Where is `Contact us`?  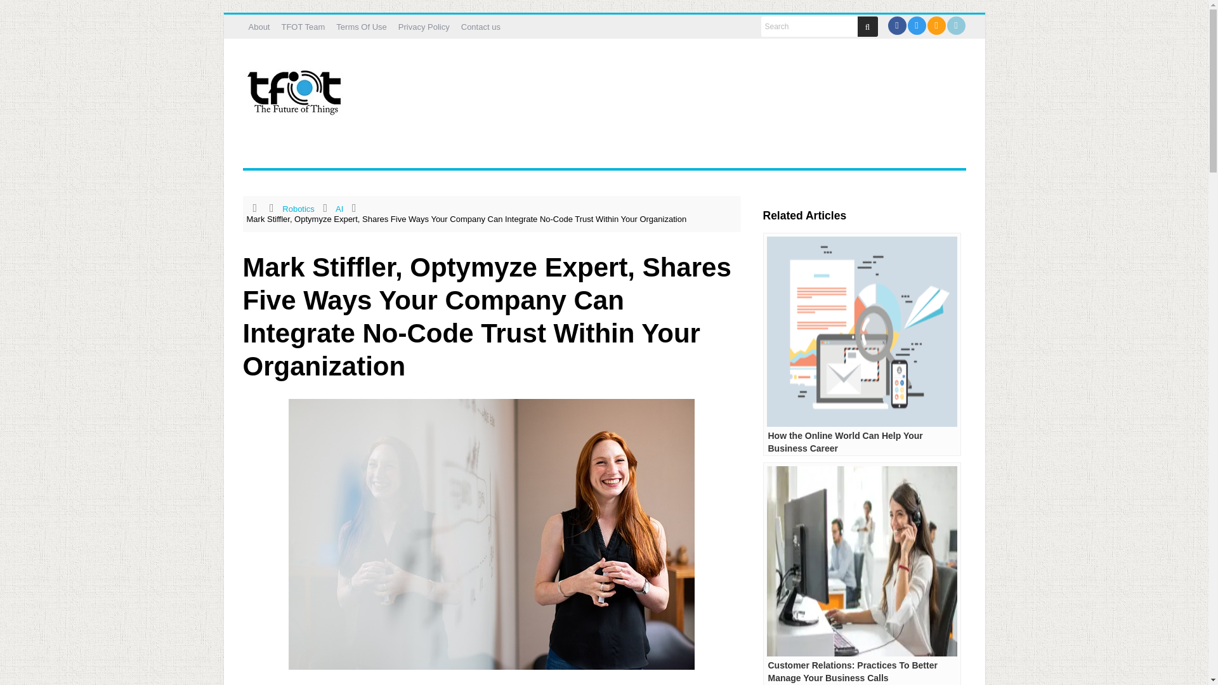
Contact us is located at coordinates (481, 27).